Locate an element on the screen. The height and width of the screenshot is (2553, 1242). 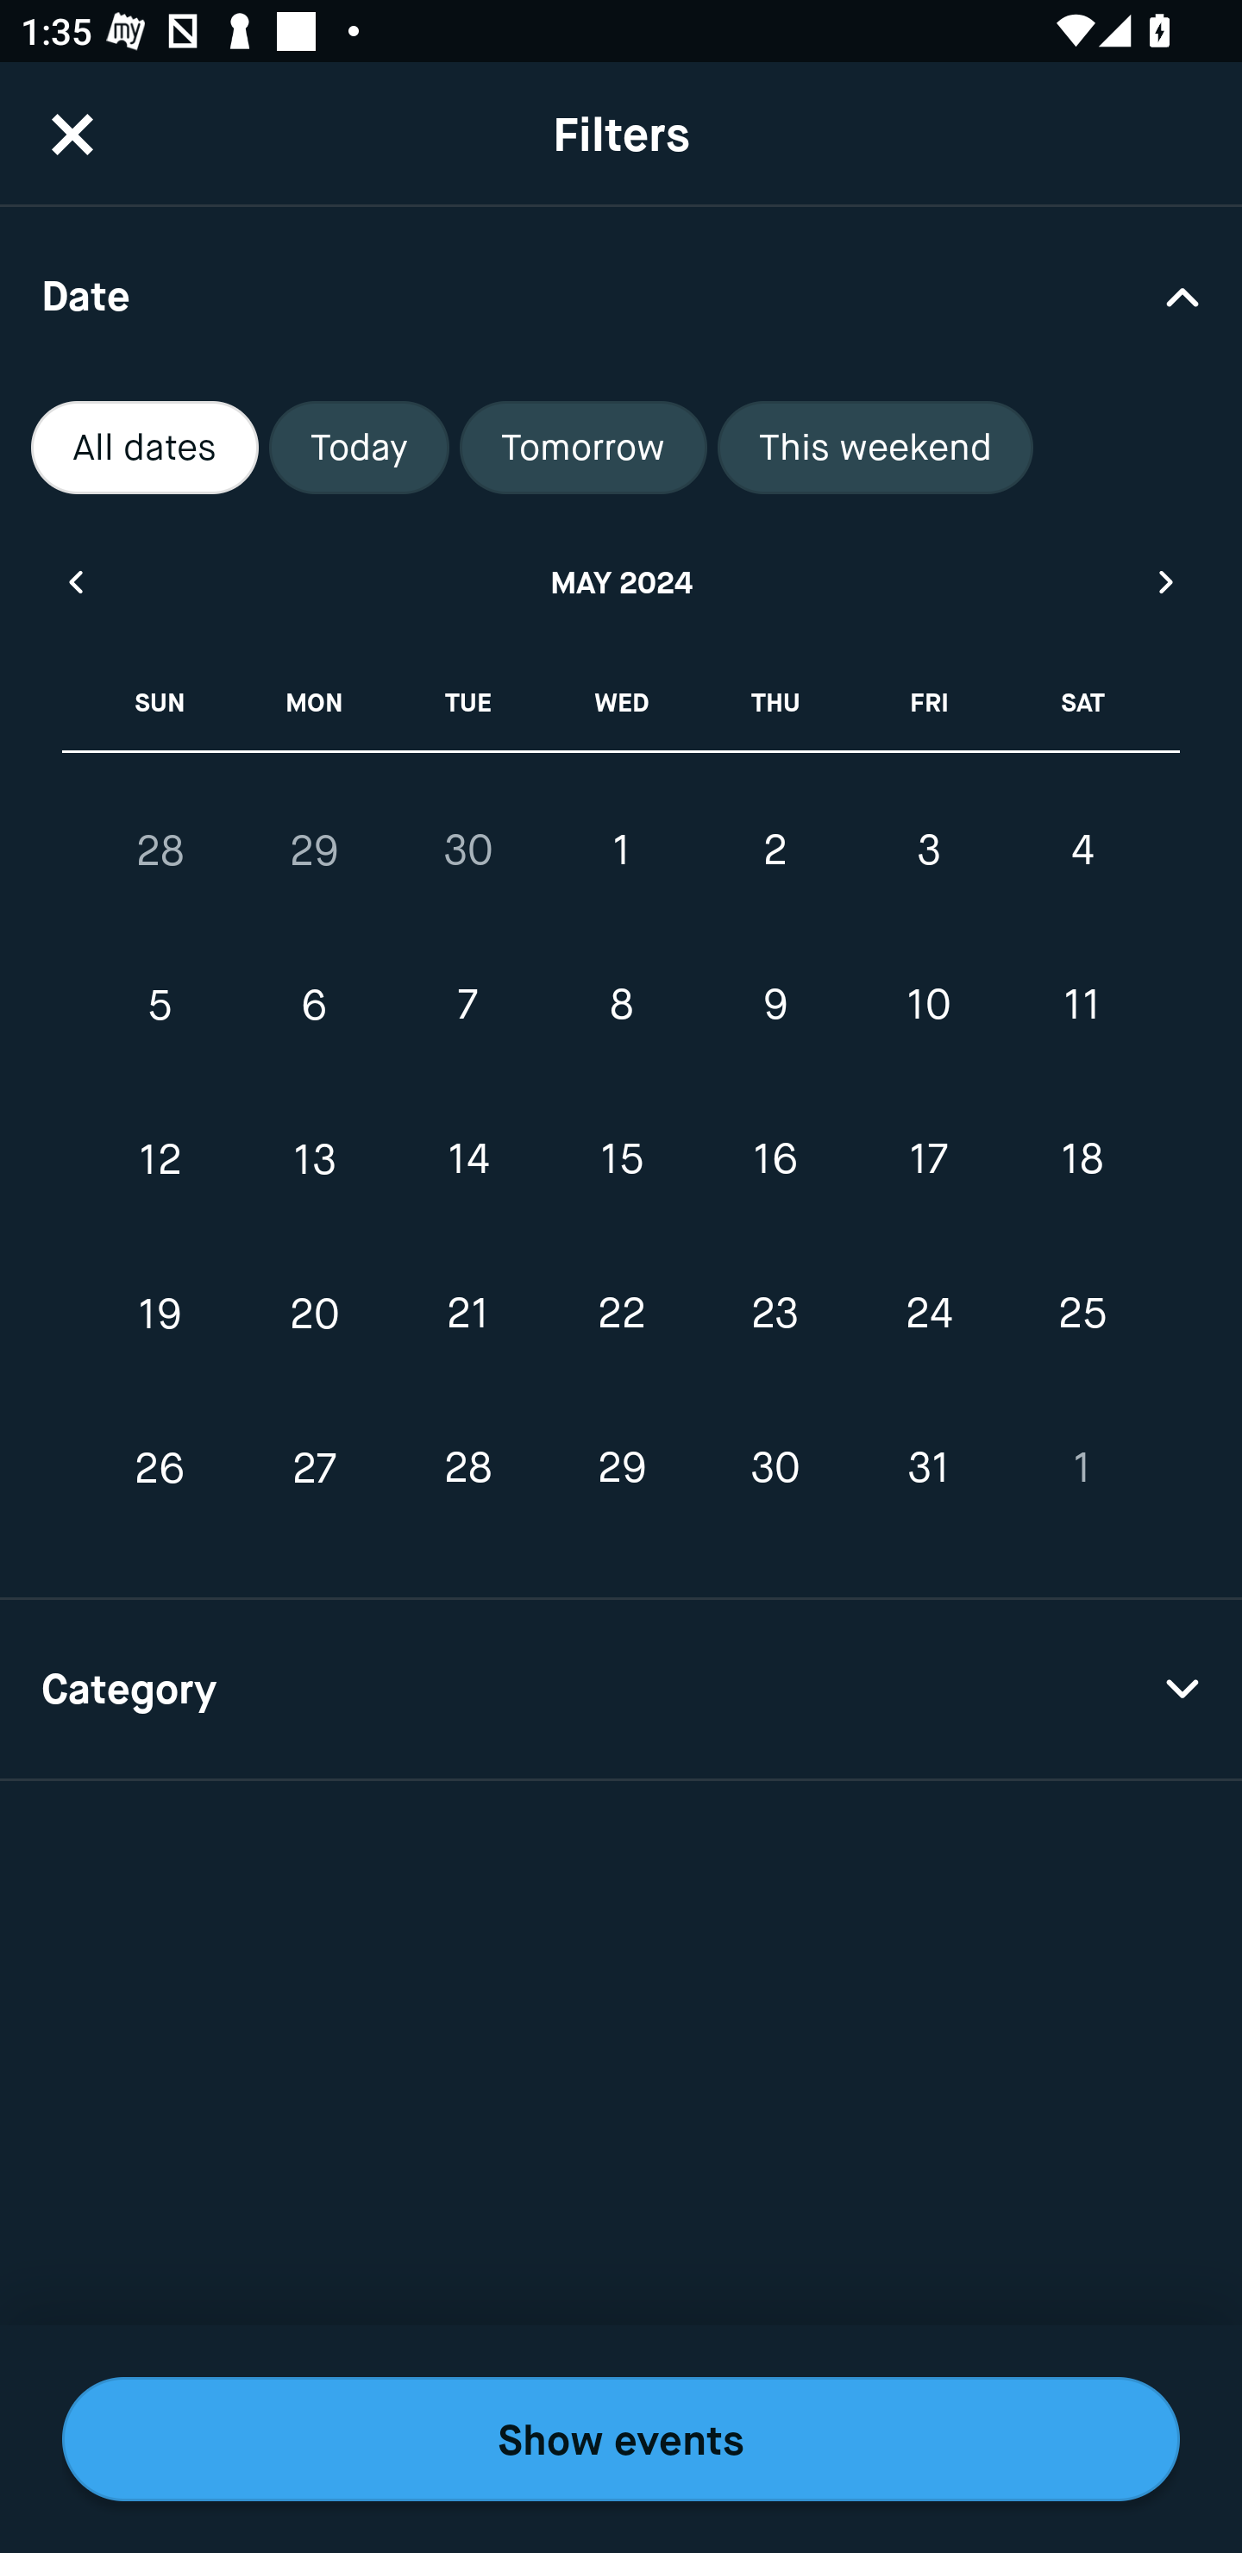
Category Drop Down Arrow is located at coordinates (621, 1690).